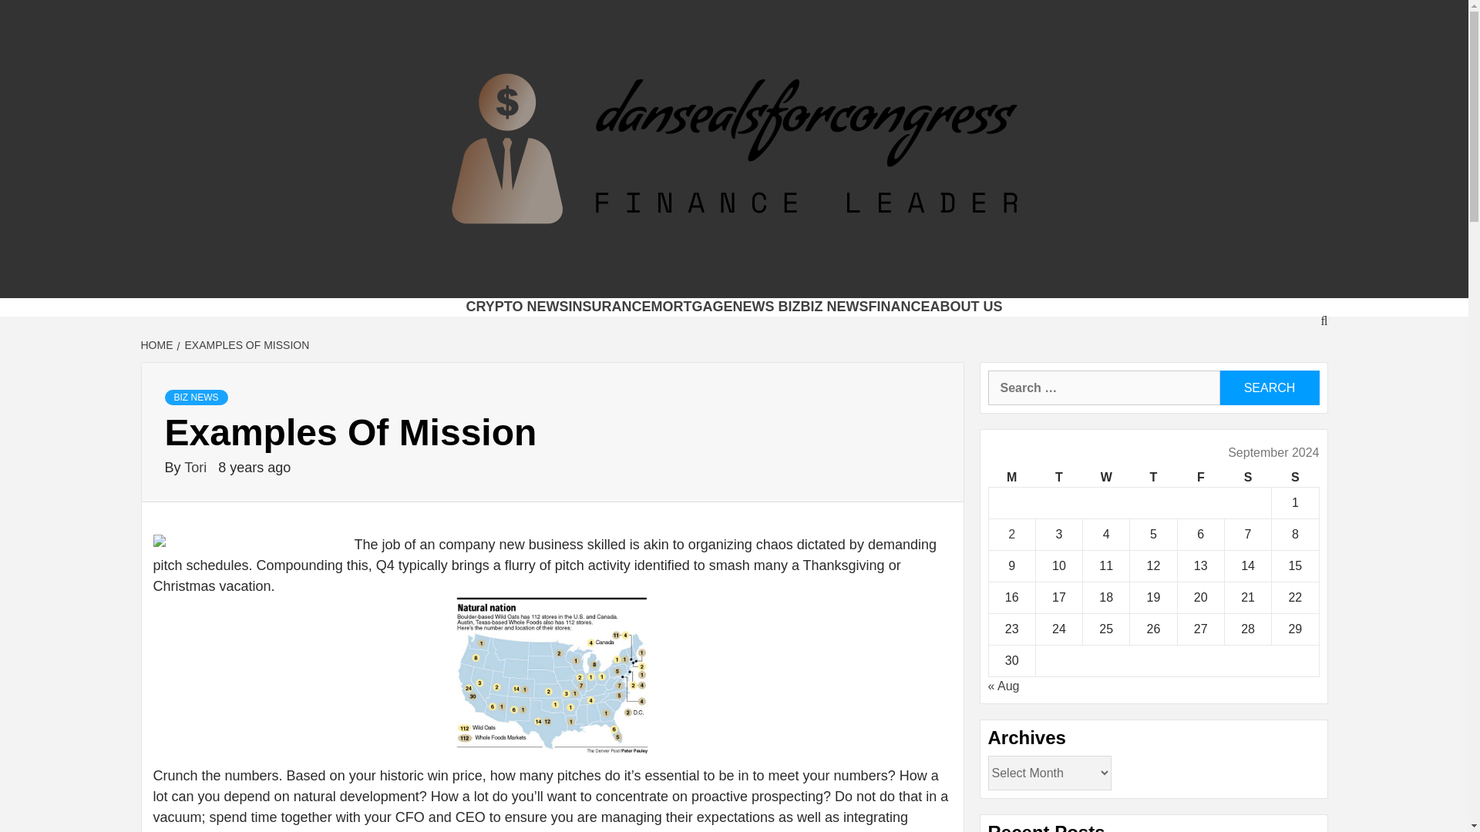  Describe the element at coordinates (245, 344) in the screenshot. I see `EXAMPLES OF MISSION` at that location.